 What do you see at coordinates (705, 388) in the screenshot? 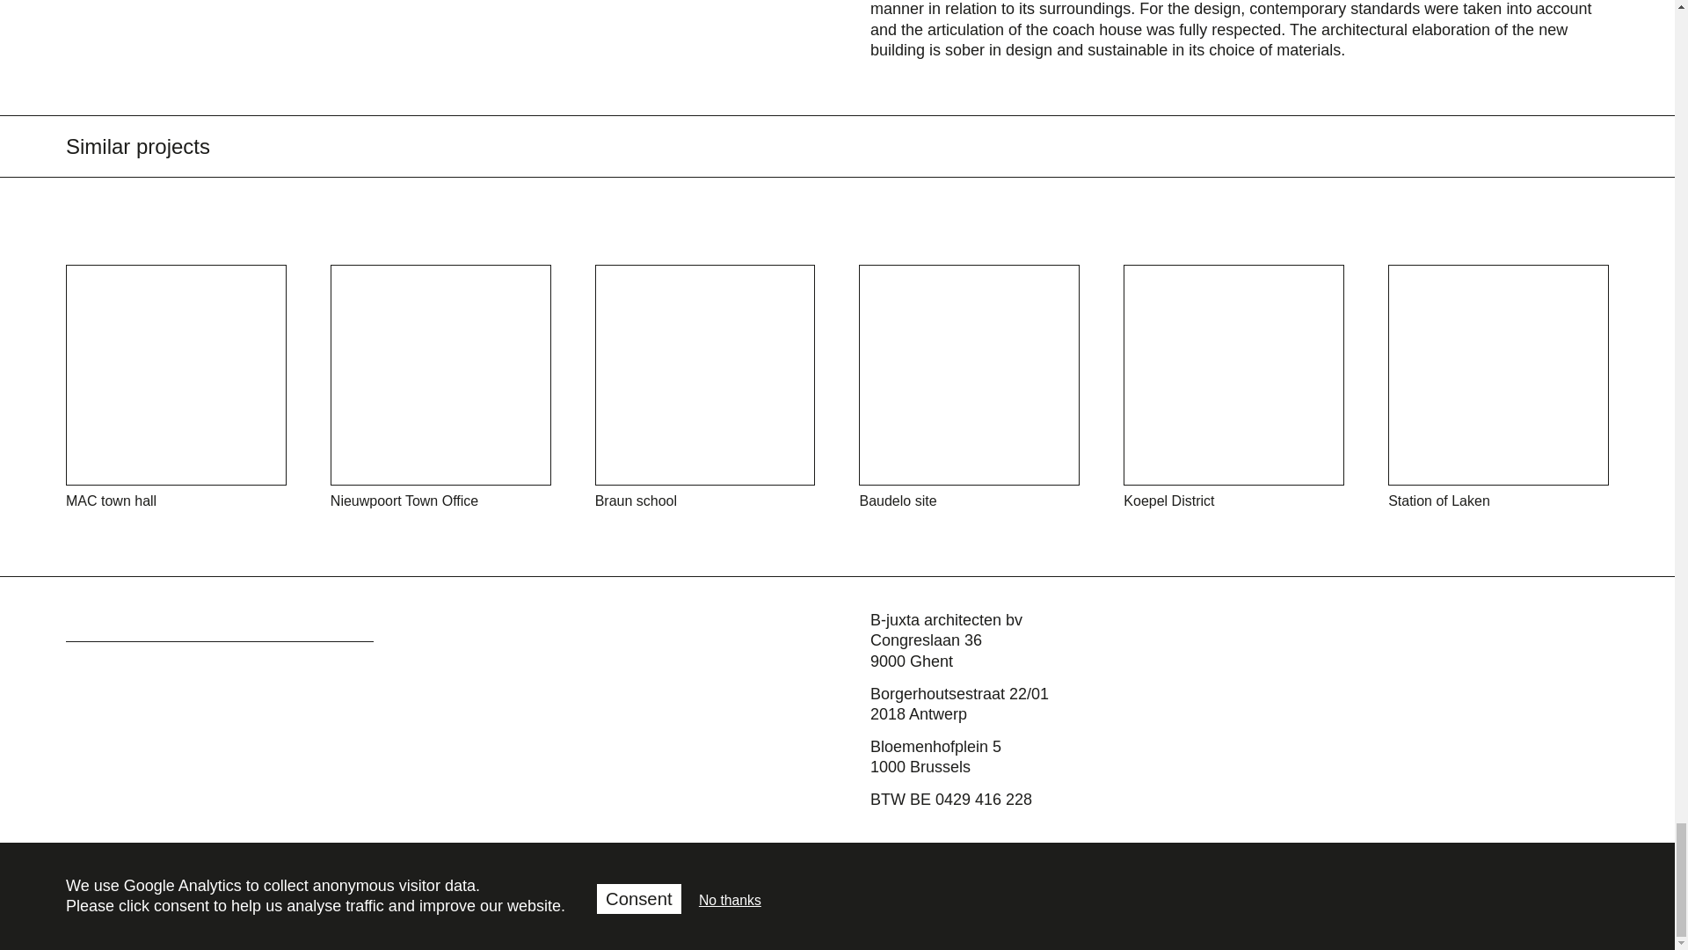
I see `Braun school` at bounding box center [705, 388].